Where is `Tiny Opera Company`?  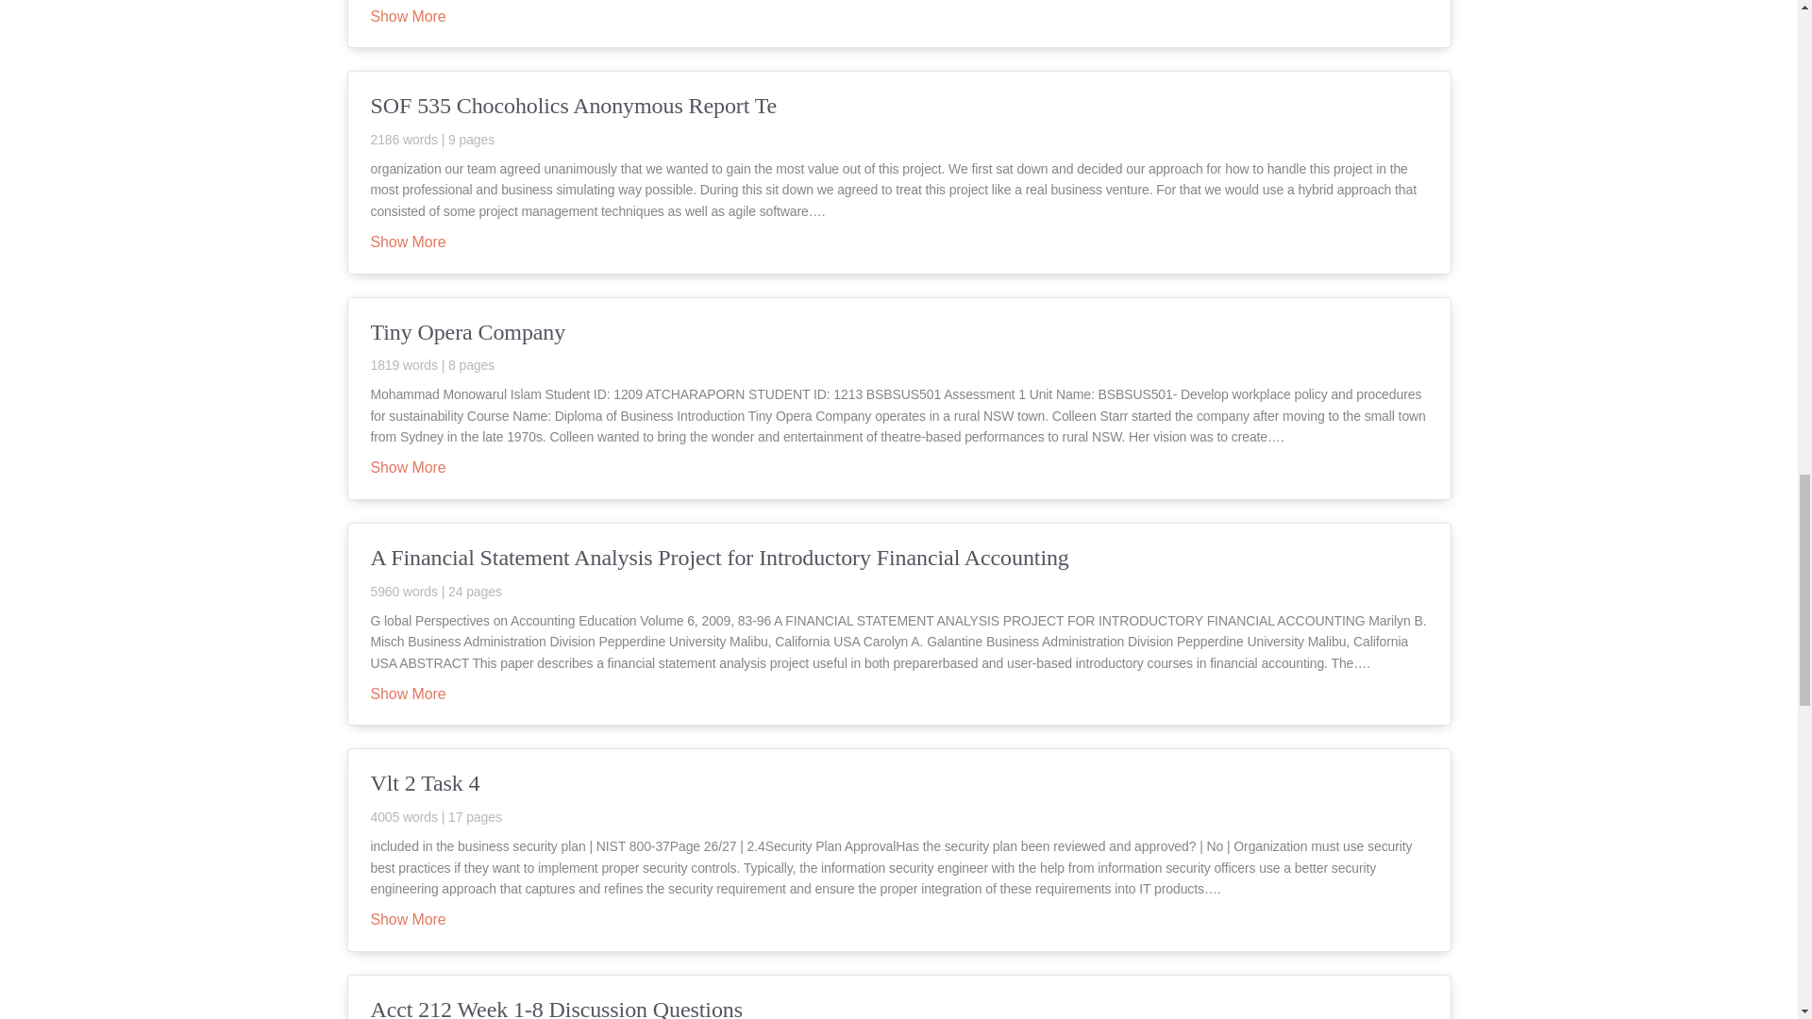
Tiny Opera Company is located at coordinates (898, 345).